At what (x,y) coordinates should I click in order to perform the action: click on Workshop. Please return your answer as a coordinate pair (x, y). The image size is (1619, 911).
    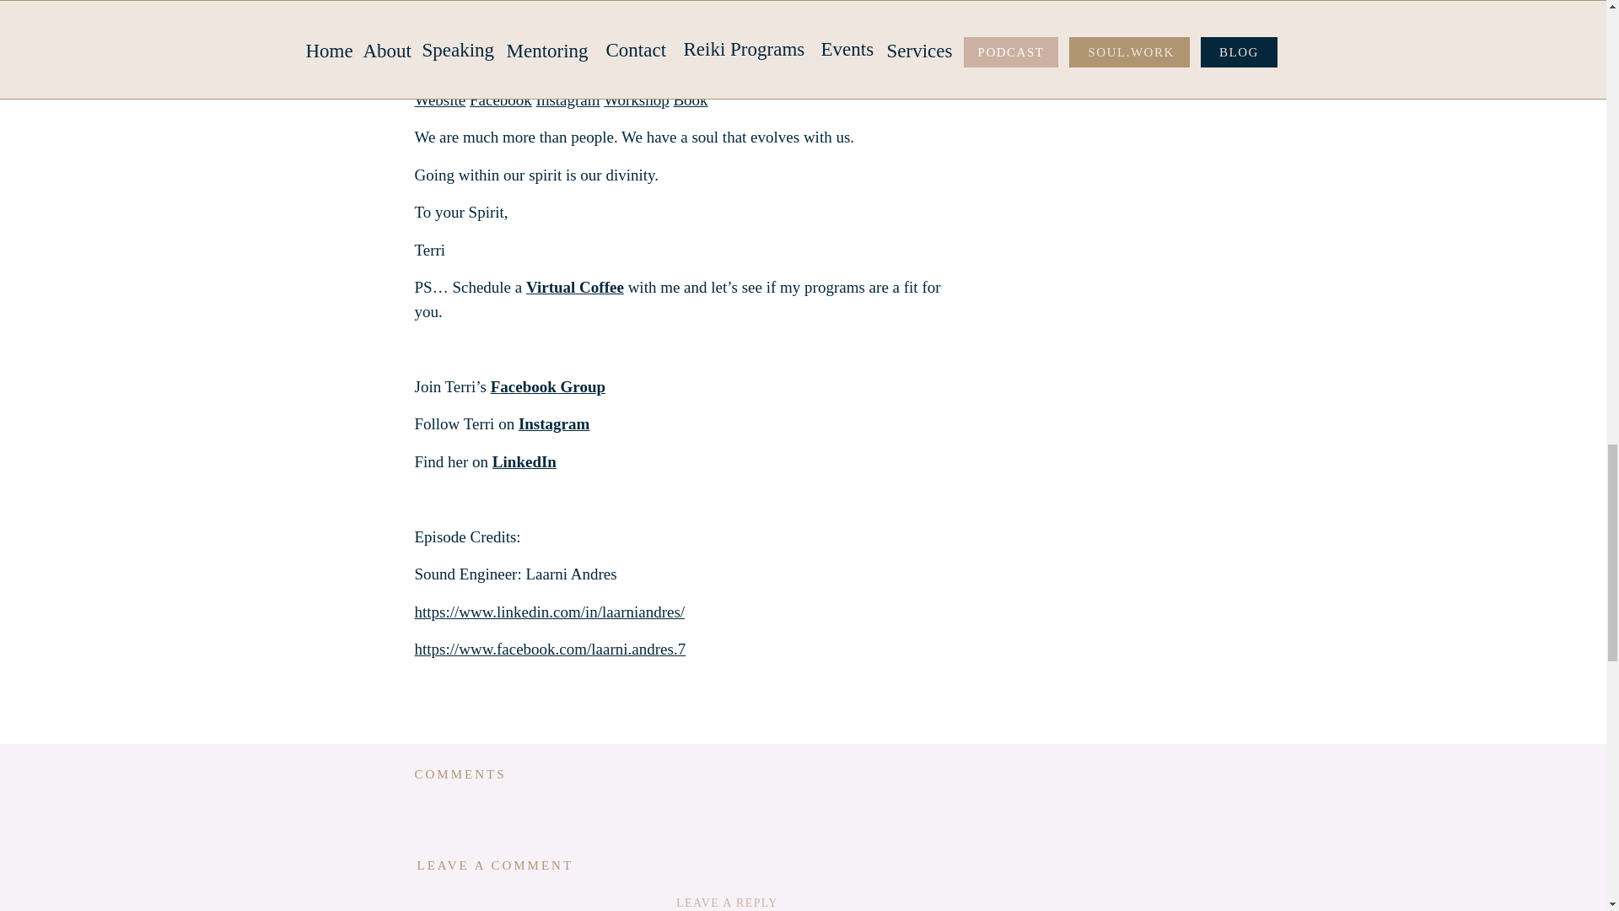
    Looking at the image, I should click on (637, 100).